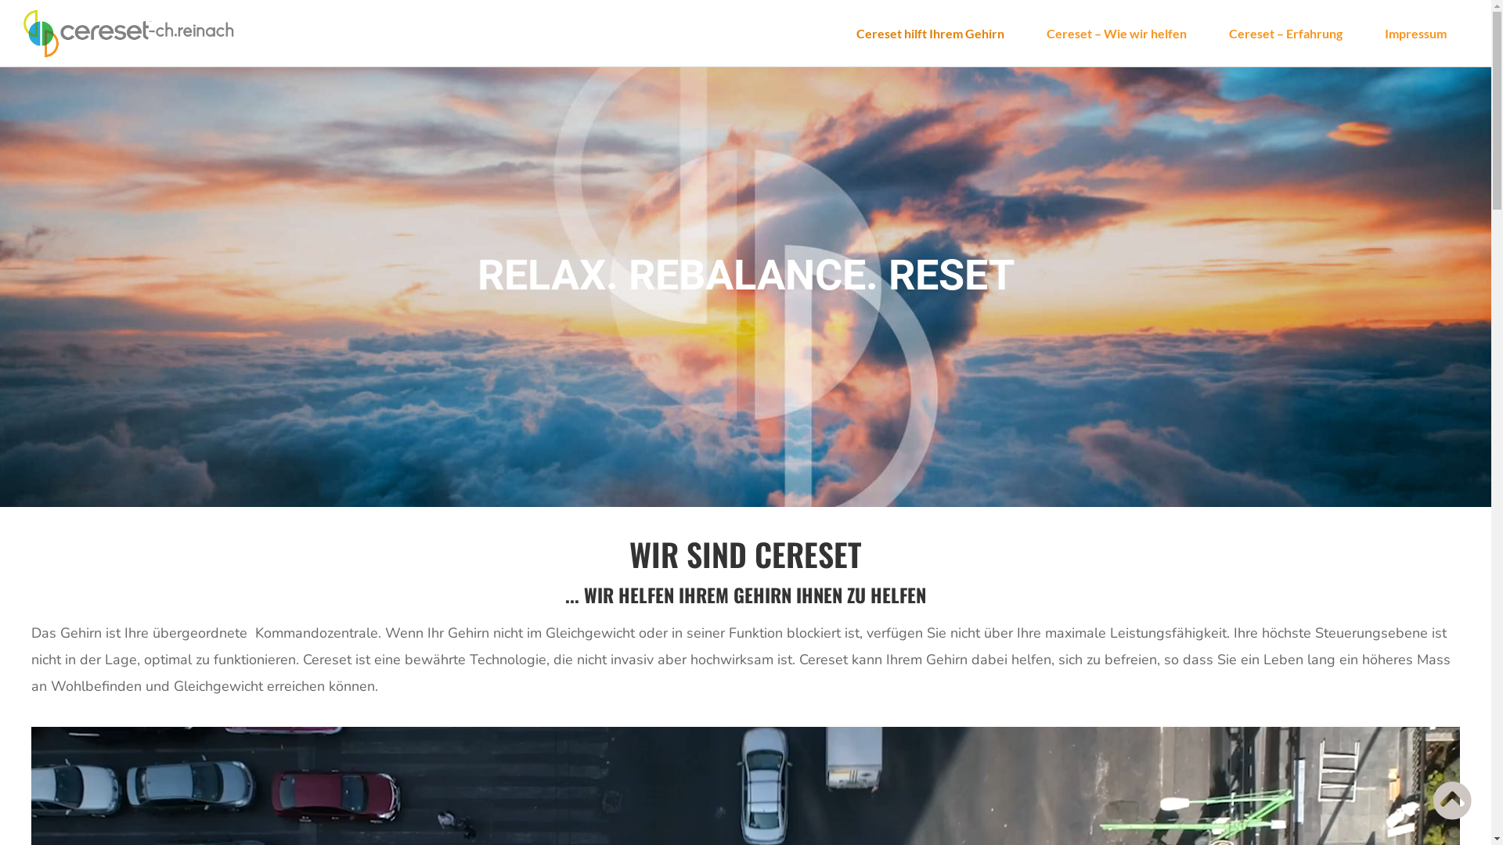  What do you see at coordinates (930, 34) in the screenshot?
I see `Cereset hilft Ihrem Gehirn` at bounding box center [930, 34].